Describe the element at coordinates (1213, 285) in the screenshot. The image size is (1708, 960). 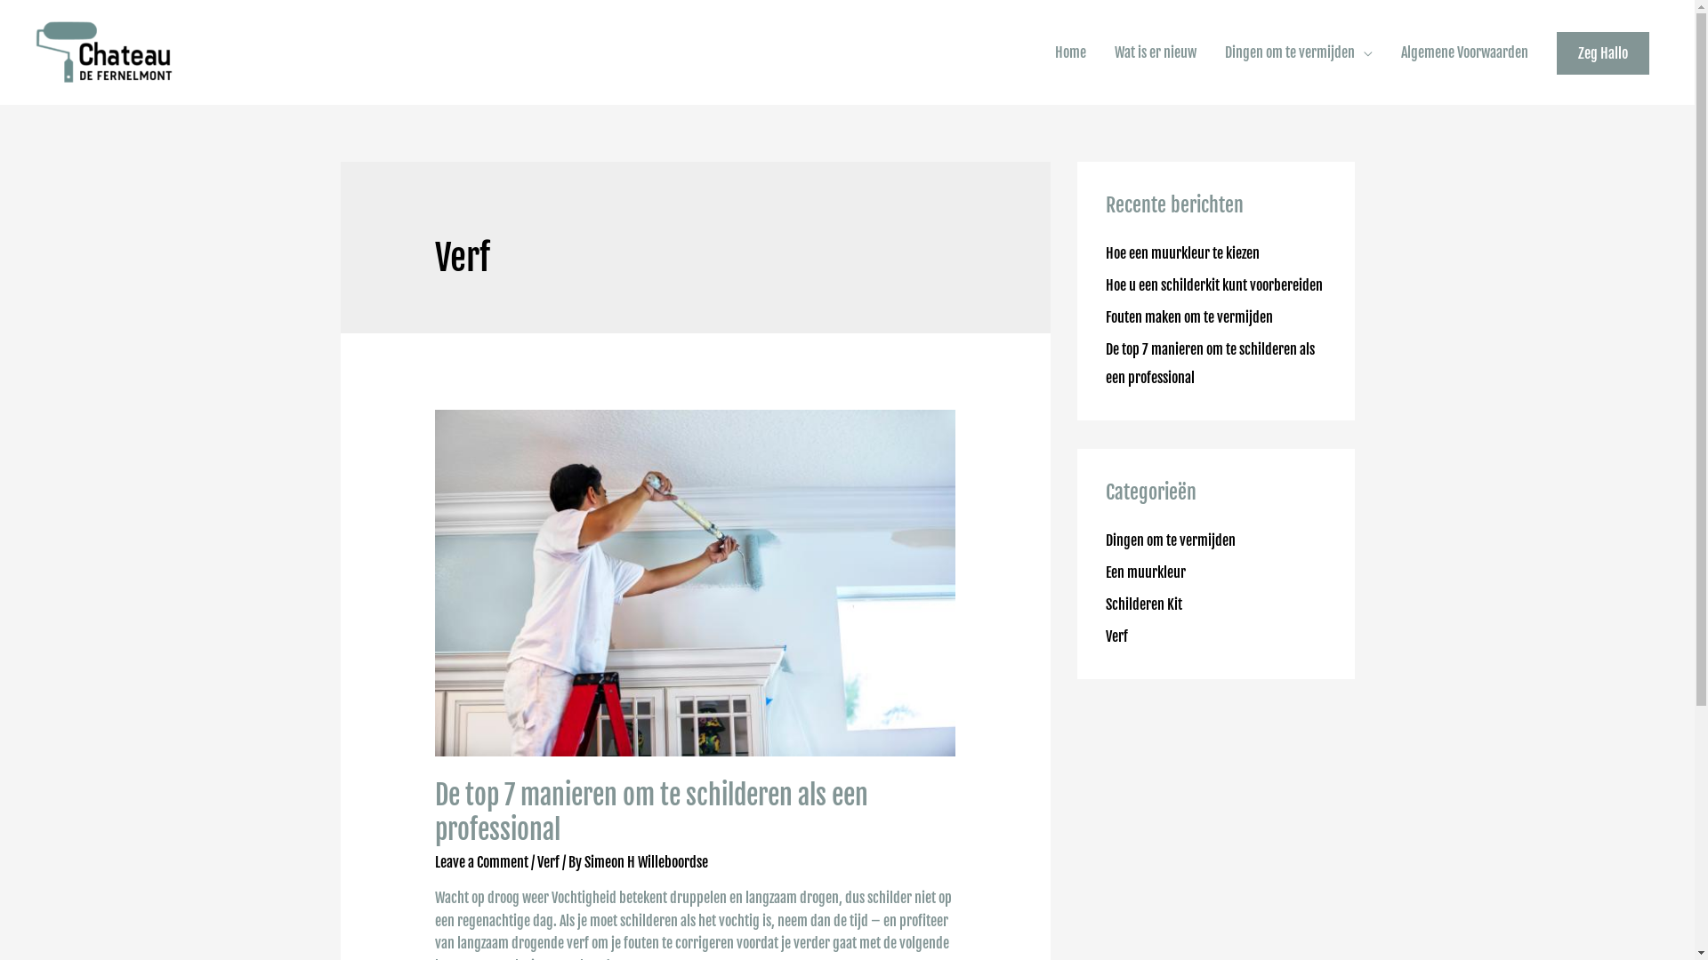
I see `Hoe u een schilderkit kunt voorbereiden` at that location.